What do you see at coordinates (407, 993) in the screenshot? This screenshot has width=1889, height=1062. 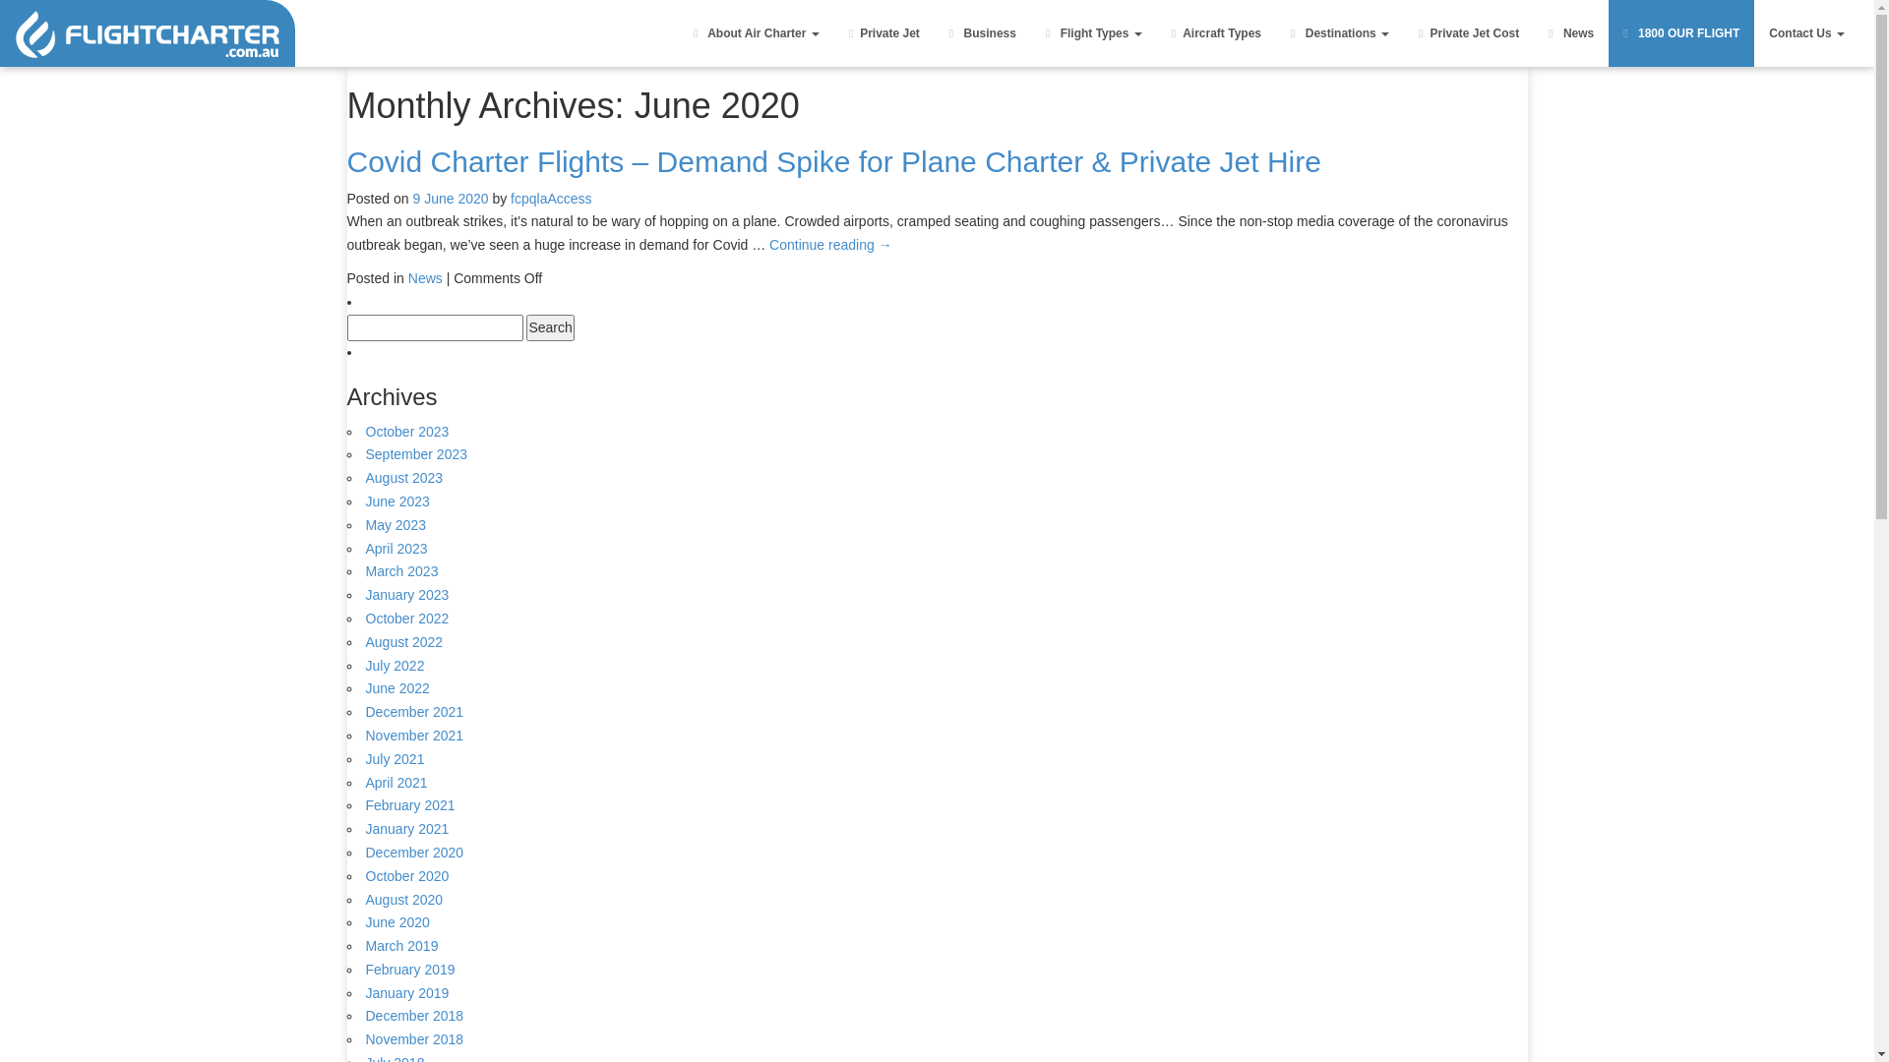 I see `January 2019` at bounding box center [407, 993].